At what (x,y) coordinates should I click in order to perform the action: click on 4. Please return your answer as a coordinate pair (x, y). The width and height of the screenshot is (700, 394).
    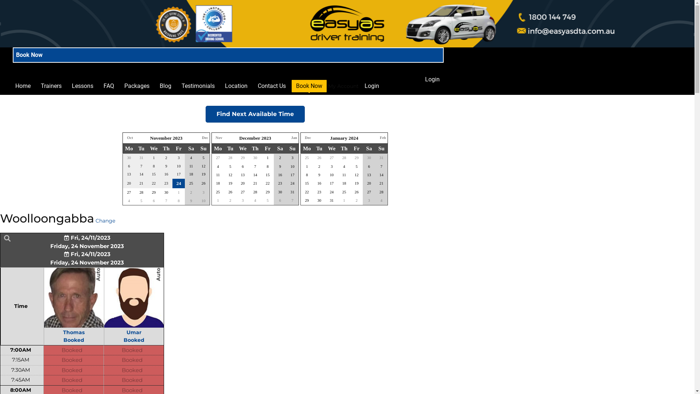
    Looking at the image, I should click on (381, 201).